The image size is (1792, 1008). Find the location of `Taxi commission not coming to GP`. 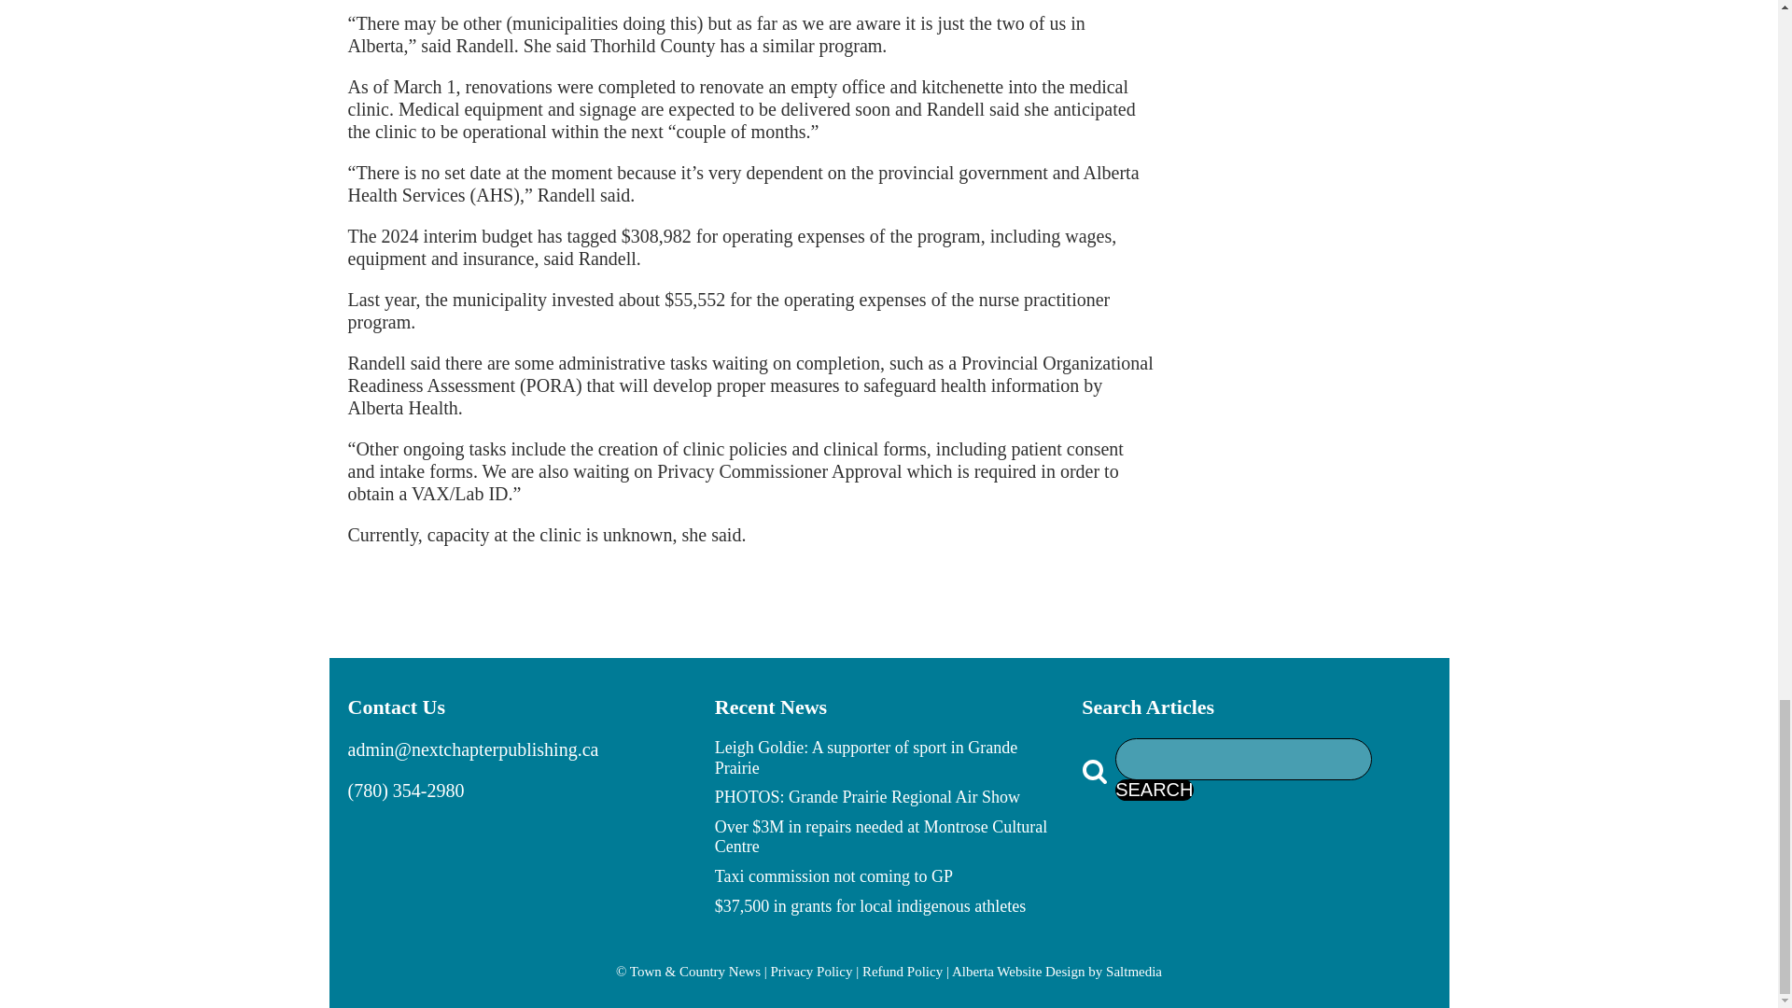

Taxi commission not coming to GP is located at coordinates (834, 881).